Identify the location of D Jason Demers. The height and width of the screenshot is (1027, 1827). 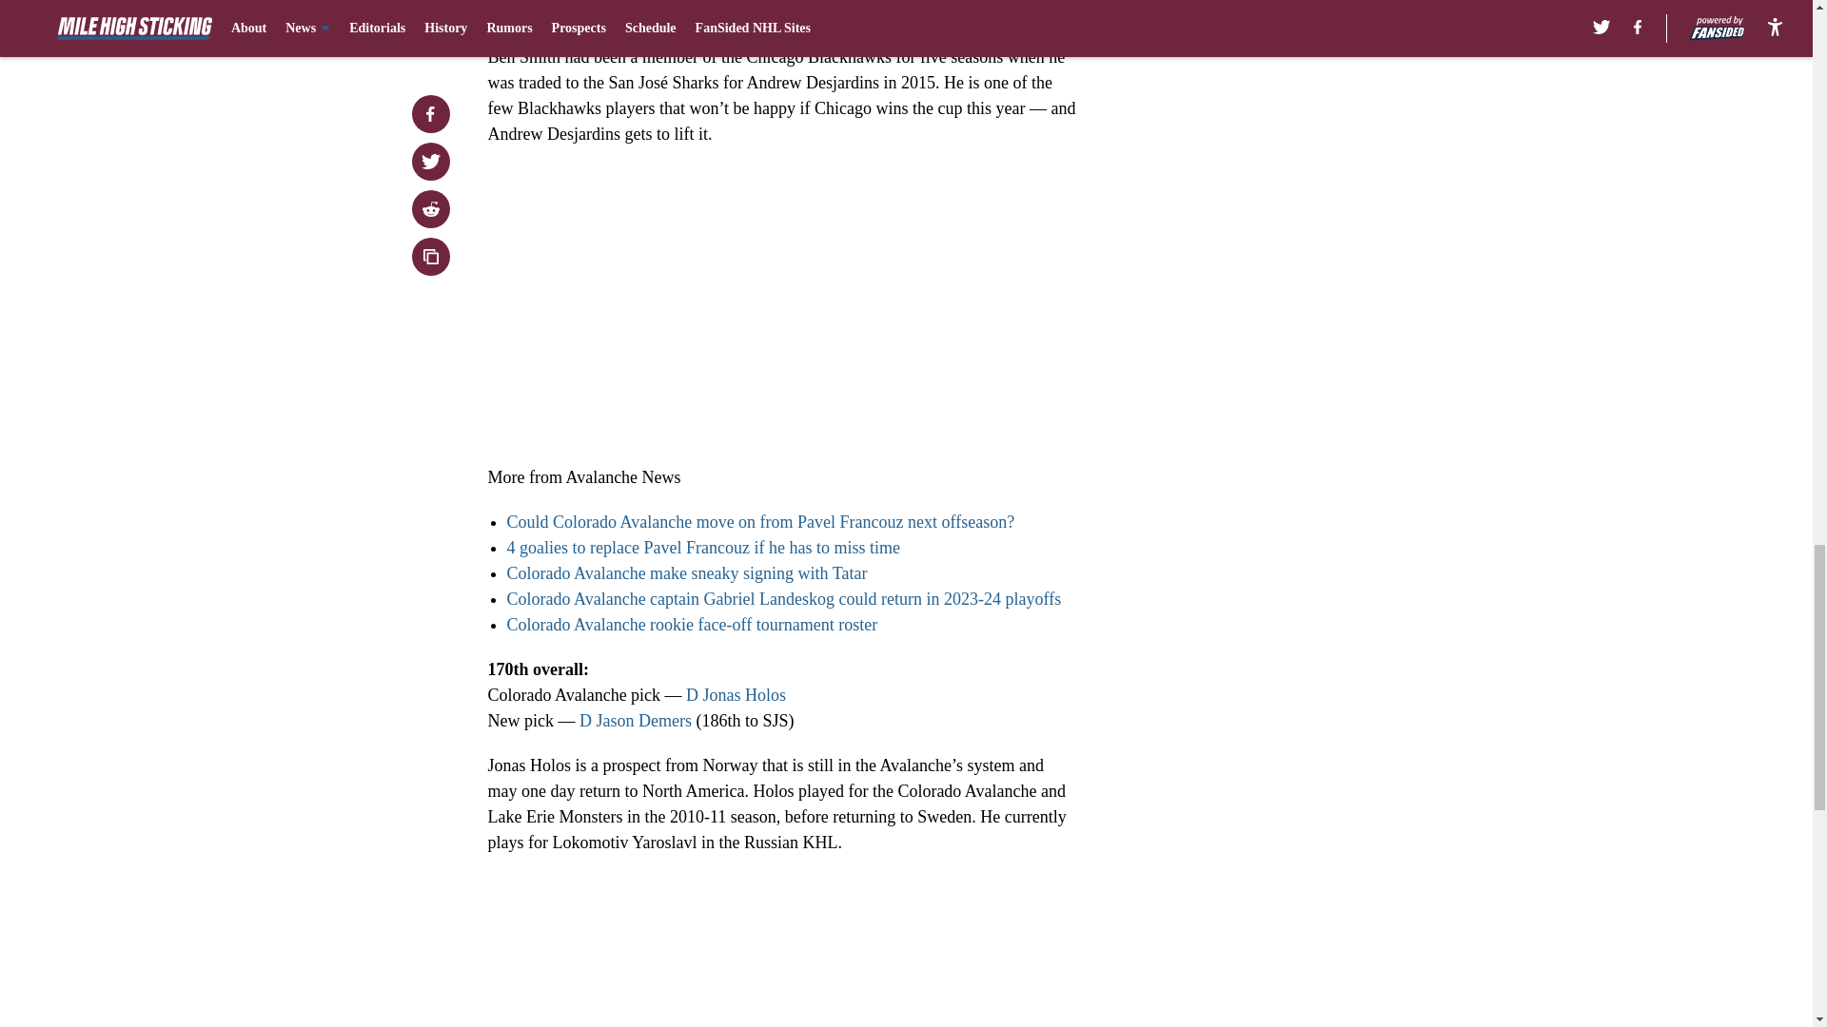
(636, 721).